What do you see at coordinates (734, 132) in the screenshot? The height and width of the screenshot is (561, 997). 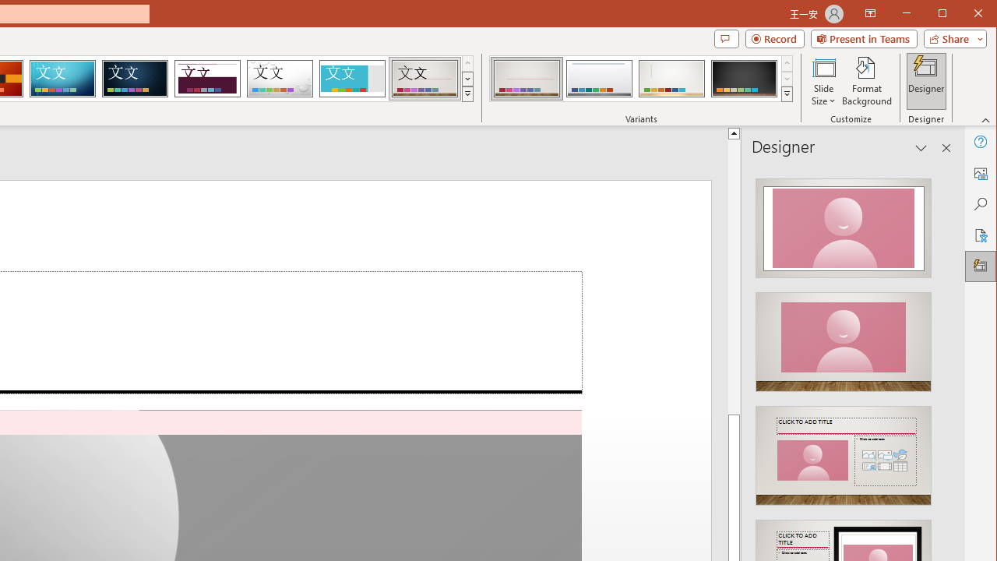 I see `Line up` at bounding box center [734, 132].